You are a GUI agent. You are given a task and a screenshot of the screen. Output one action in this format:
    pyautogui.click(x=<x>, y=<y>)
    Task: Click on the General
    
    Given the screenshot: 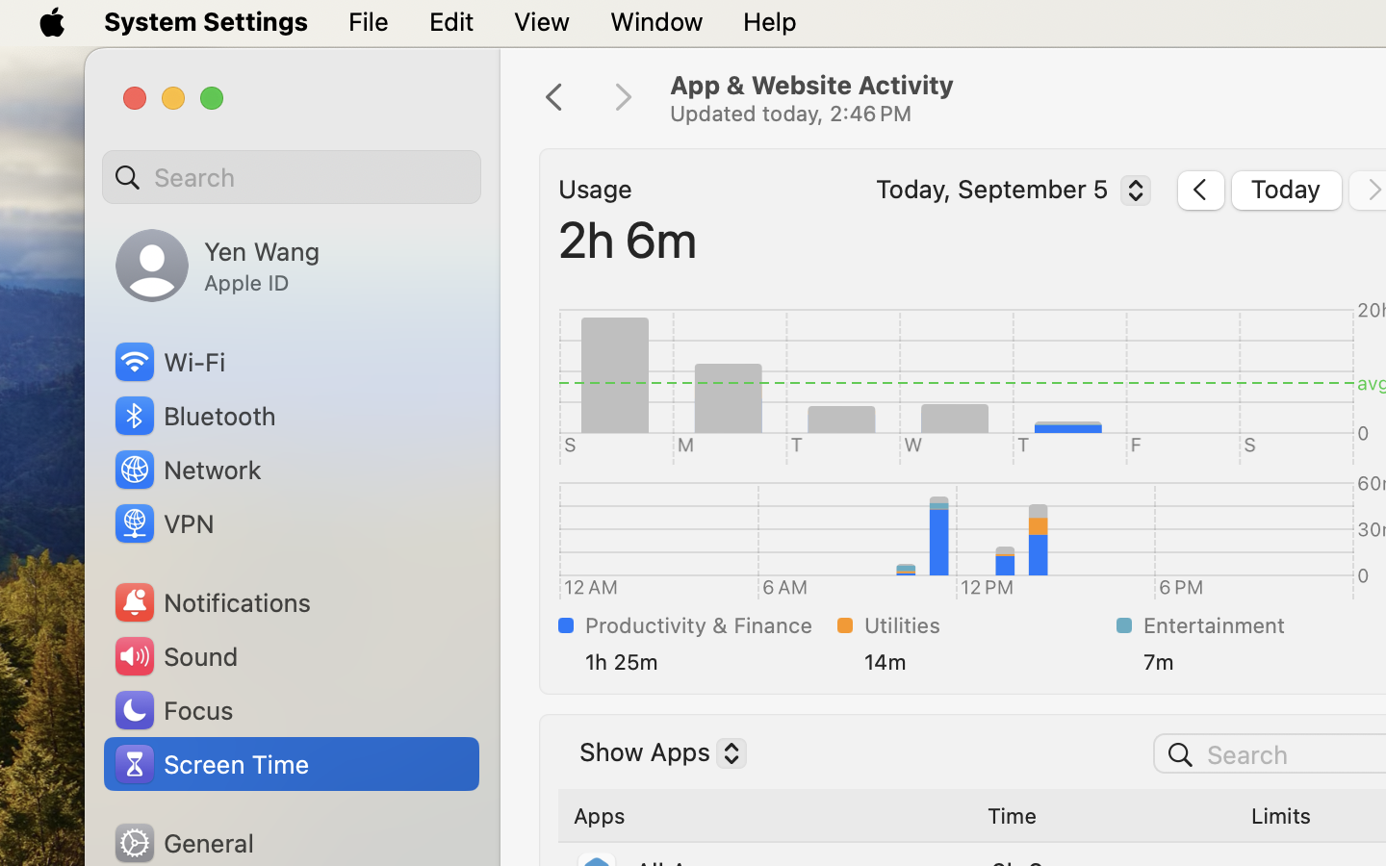 What is the action you would take?
    pyautogui.click(x=183, y=843)
    